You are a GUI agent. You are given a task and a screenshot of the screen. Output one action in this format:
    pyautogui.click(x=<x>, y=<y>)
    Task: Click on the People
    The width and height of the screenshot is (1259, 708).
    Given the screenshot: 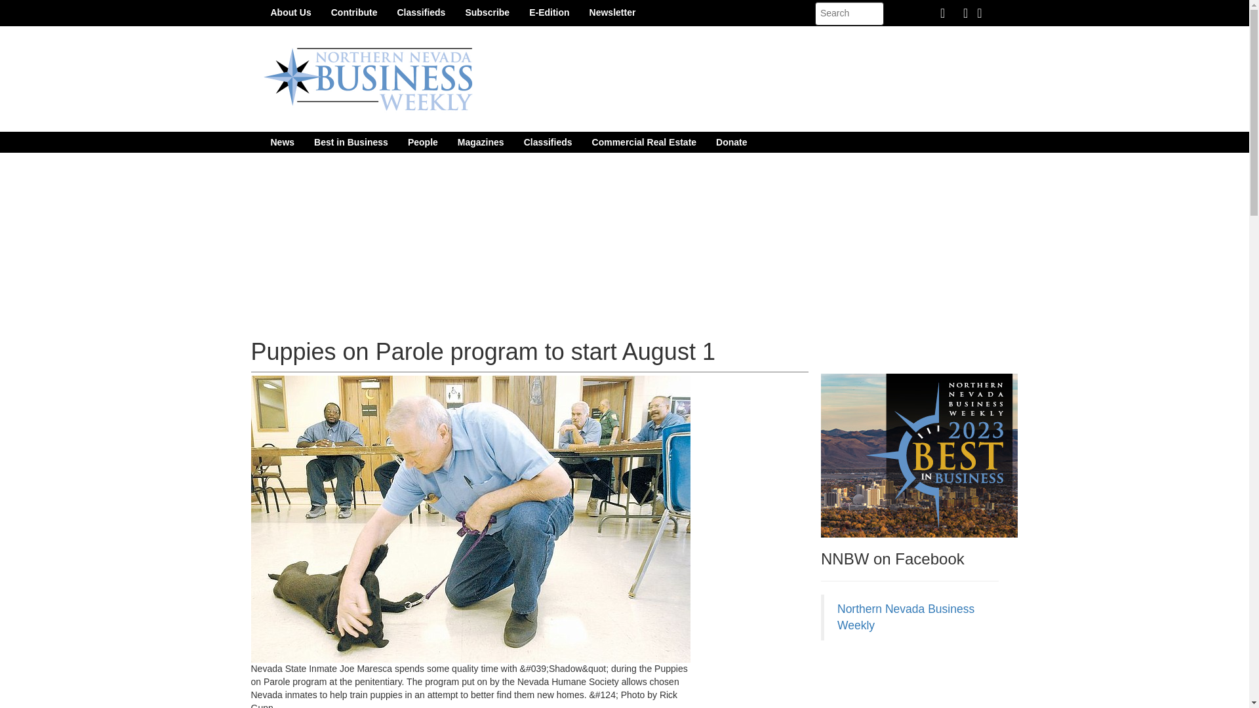 What is the action you would take?
    pyautogui.click(x=422, y=142)
    